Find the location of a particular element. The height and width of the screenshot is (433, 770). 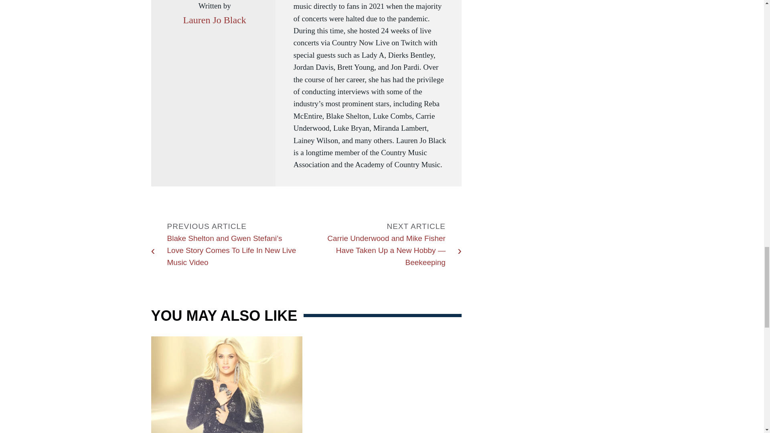

Lauren Jo Black is located at coordinates (214, 20).